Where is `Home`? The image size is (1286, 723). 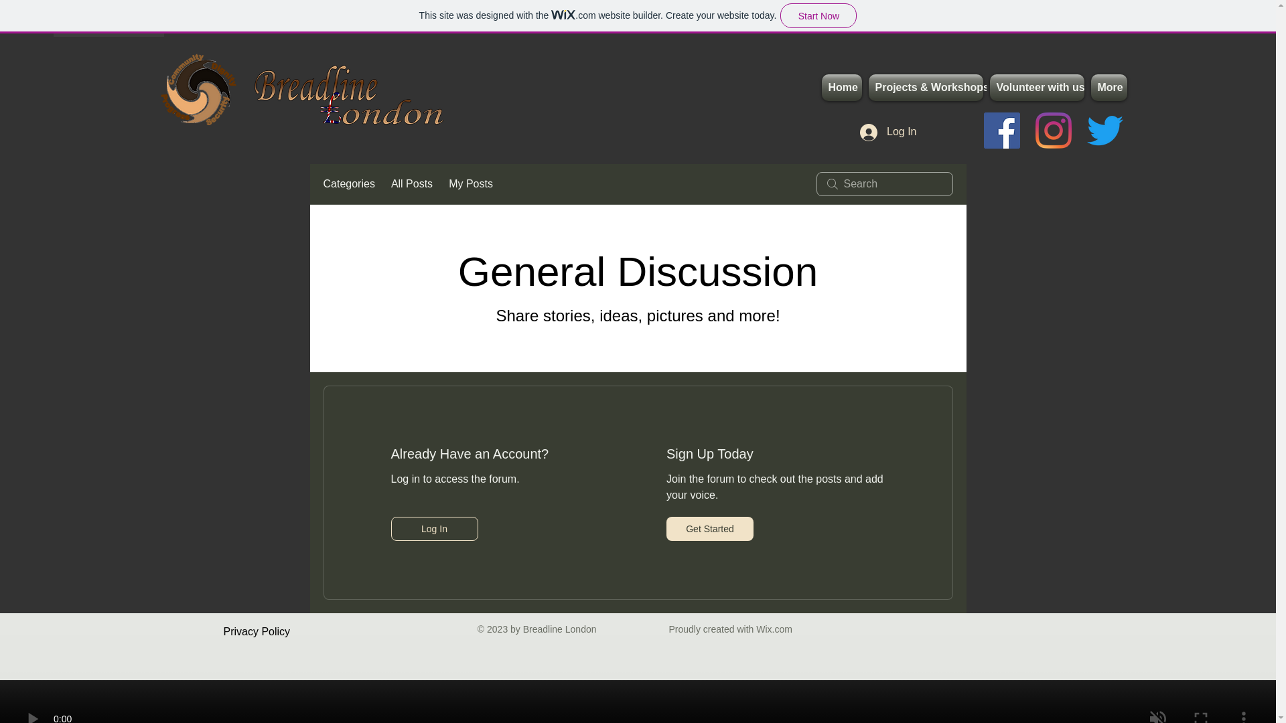
Home is located at coordinates (843, 88).